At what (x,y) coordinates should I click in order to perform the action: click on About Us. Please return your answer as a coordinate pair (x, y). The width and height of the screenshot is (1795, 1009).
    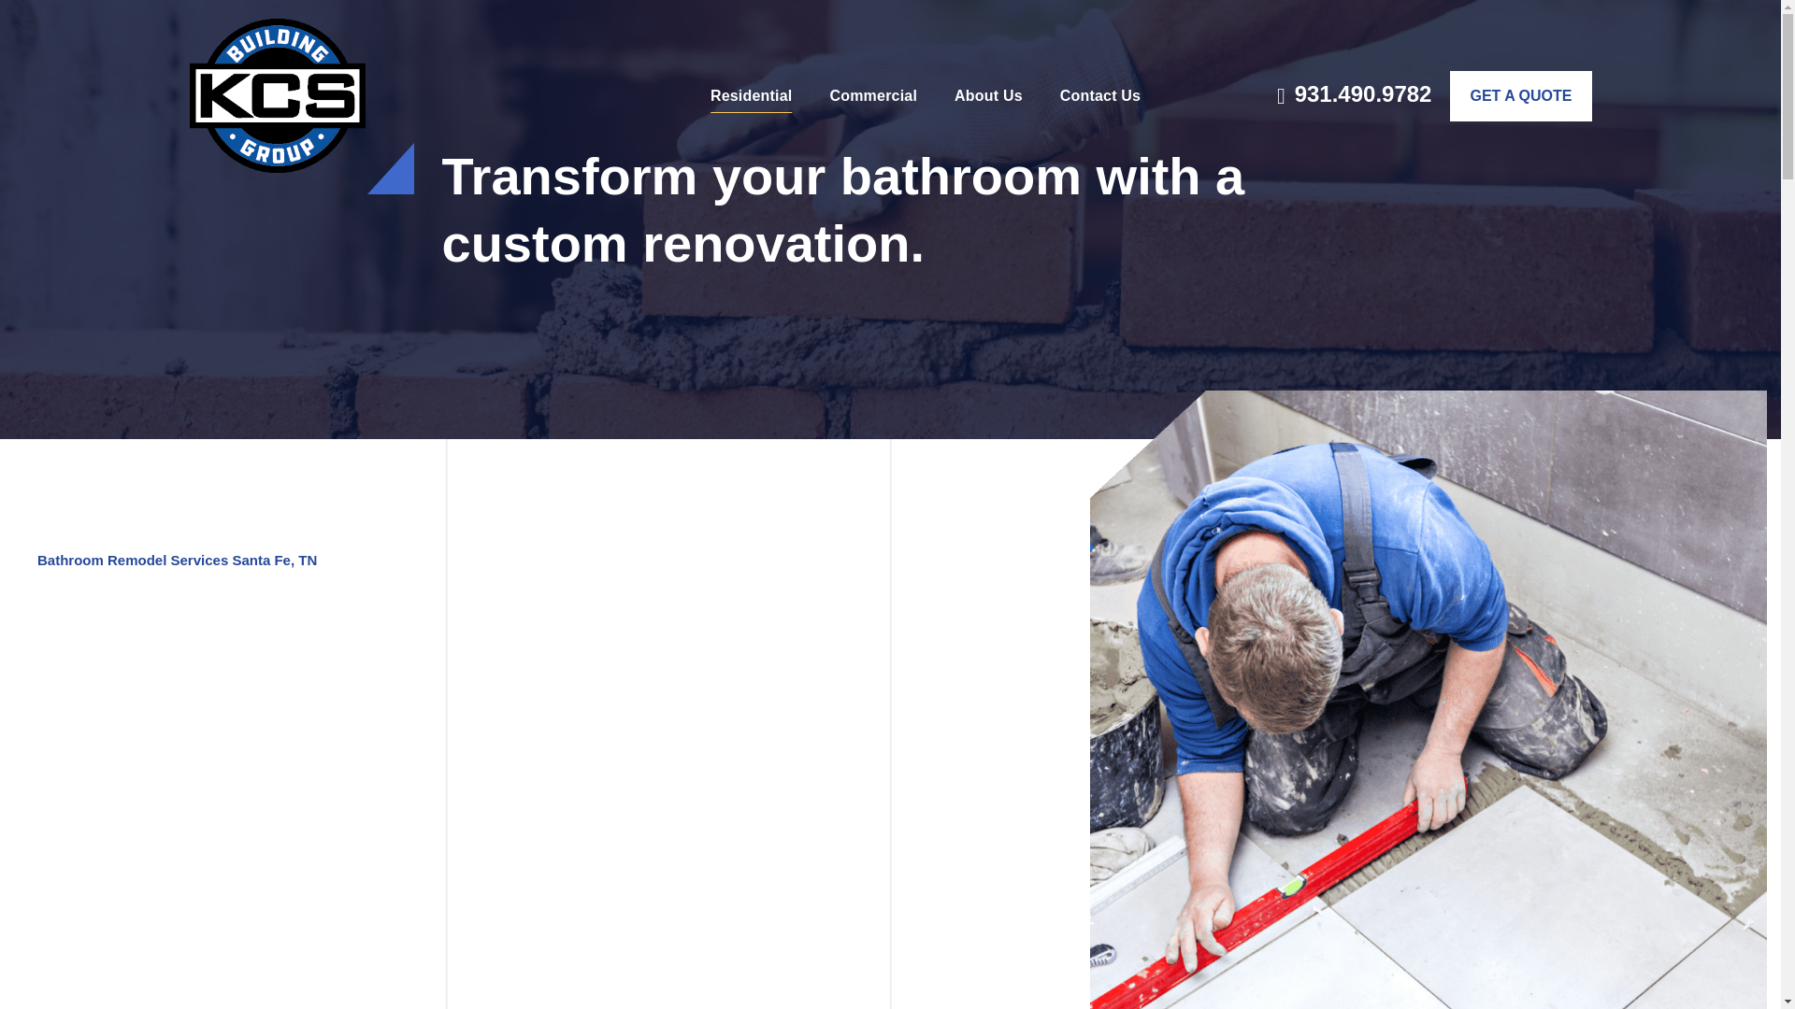
    Looking at the image, I should click on (989, 95).